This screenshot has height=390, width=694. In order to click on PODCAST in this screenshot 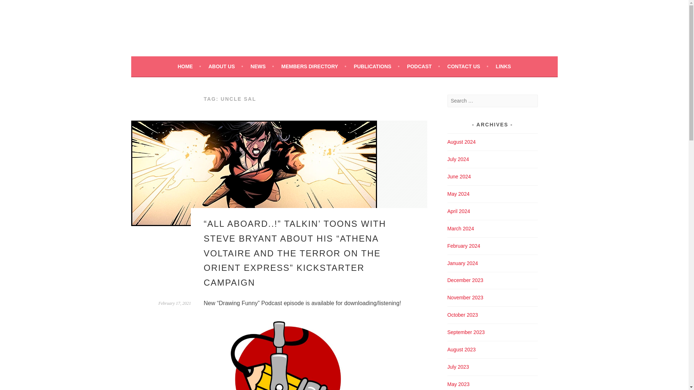, I will do `click(423, 66)`.